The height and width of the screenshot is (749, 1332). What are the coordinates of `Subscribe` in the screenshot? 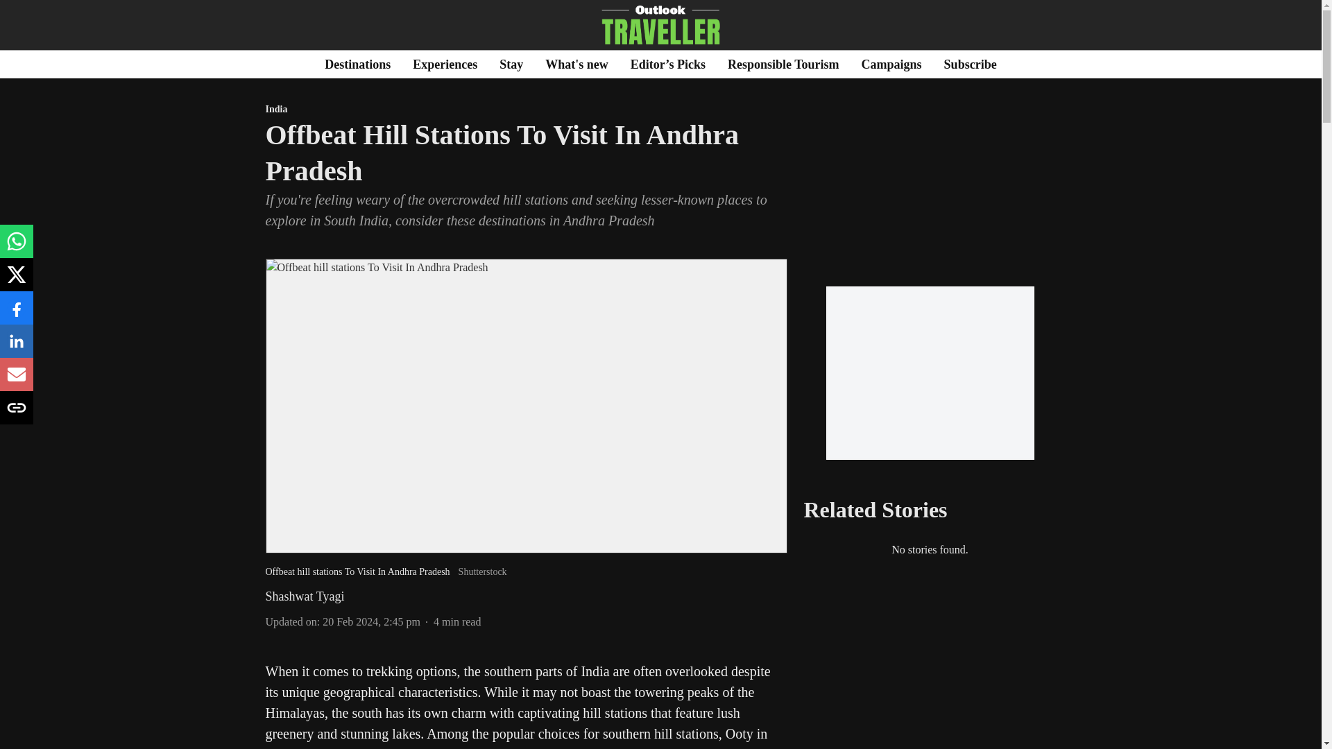 It's located at (970, 64).